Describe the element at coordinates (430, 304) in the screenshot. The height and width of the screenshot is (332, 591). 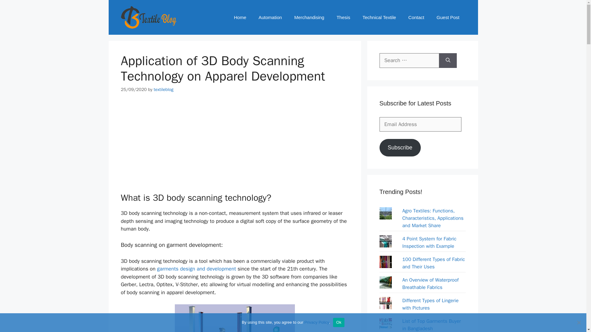
I see `Different Types of Lingerie with Pictures` at that location.